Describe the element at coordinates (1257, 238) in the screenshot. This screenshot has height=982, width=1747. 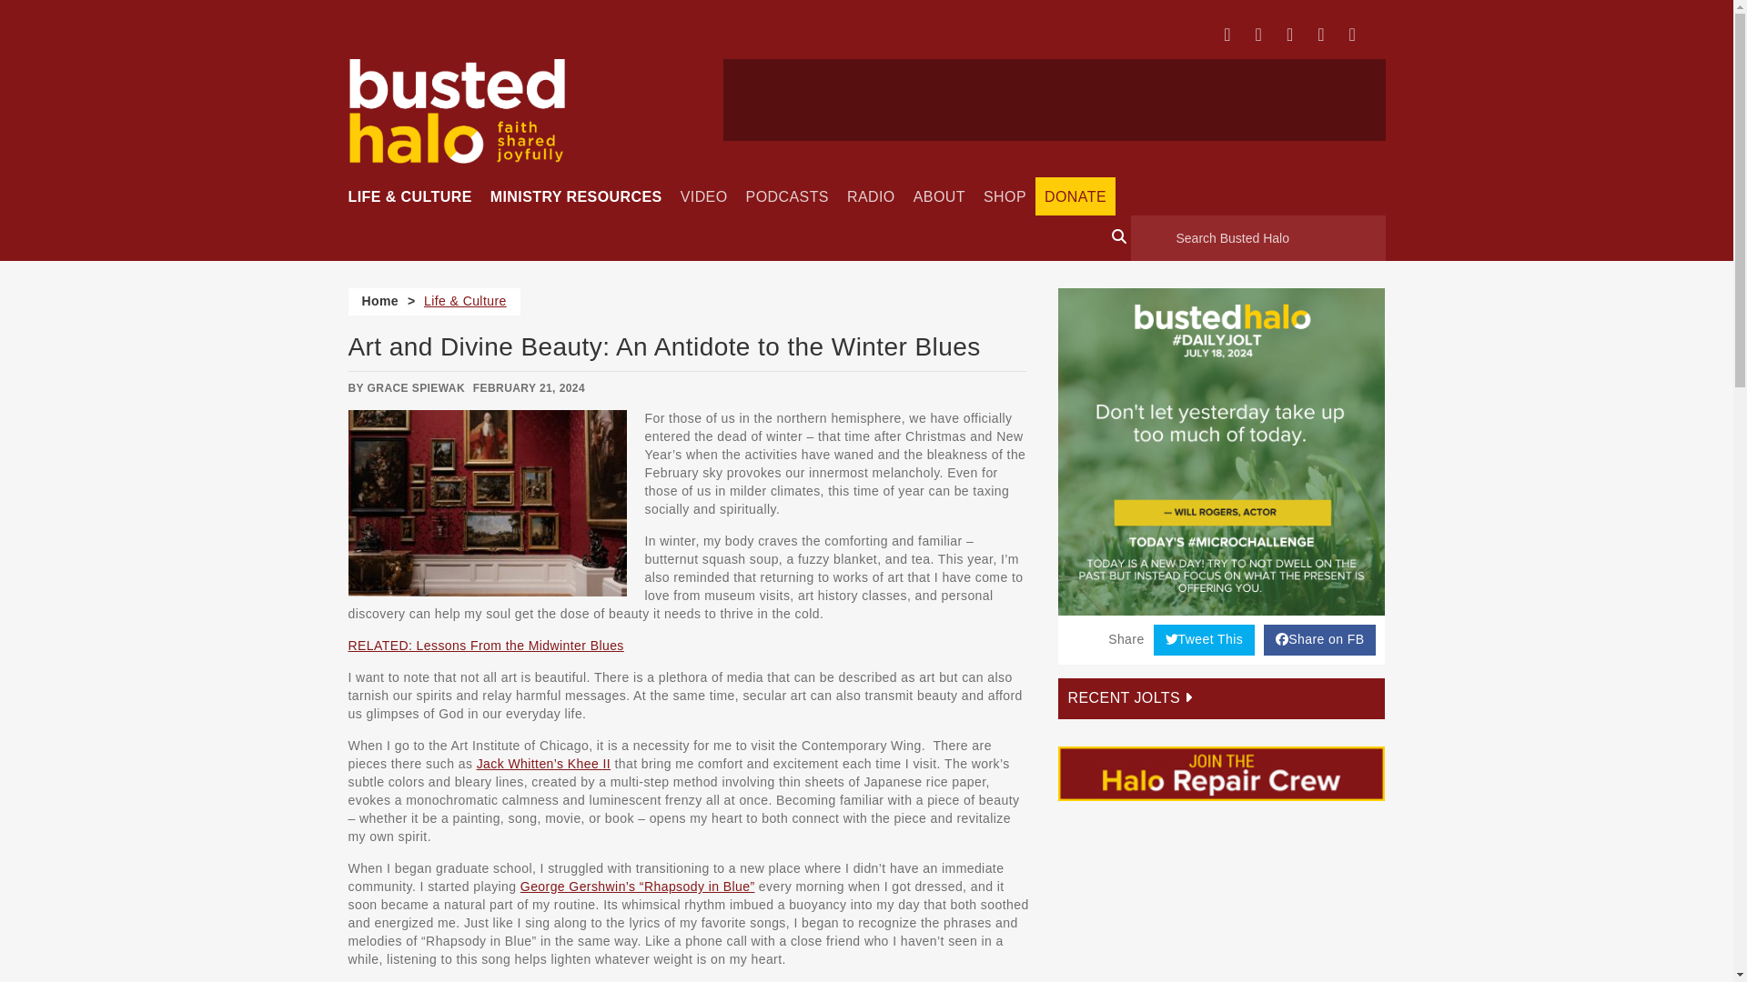
I see `Search for:` at that location.